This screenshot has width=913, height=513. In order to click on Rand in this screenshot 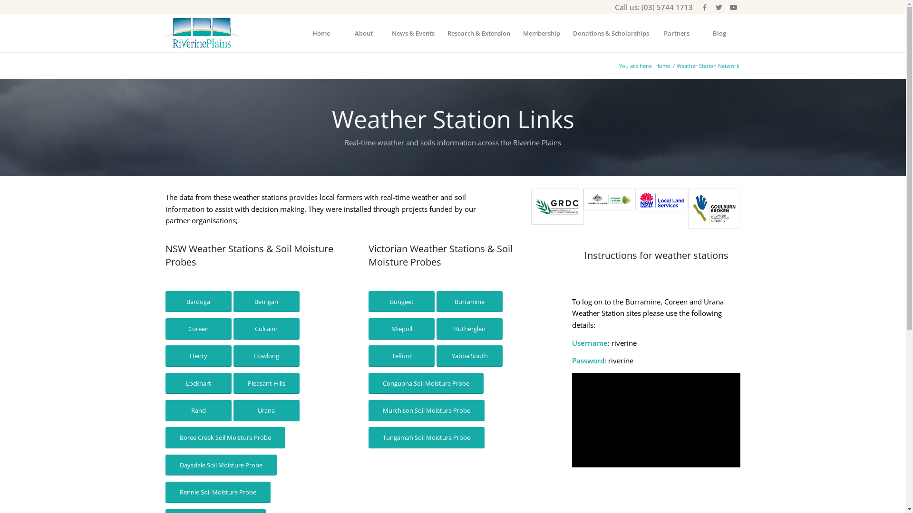, I will do `click(199, 410)`.